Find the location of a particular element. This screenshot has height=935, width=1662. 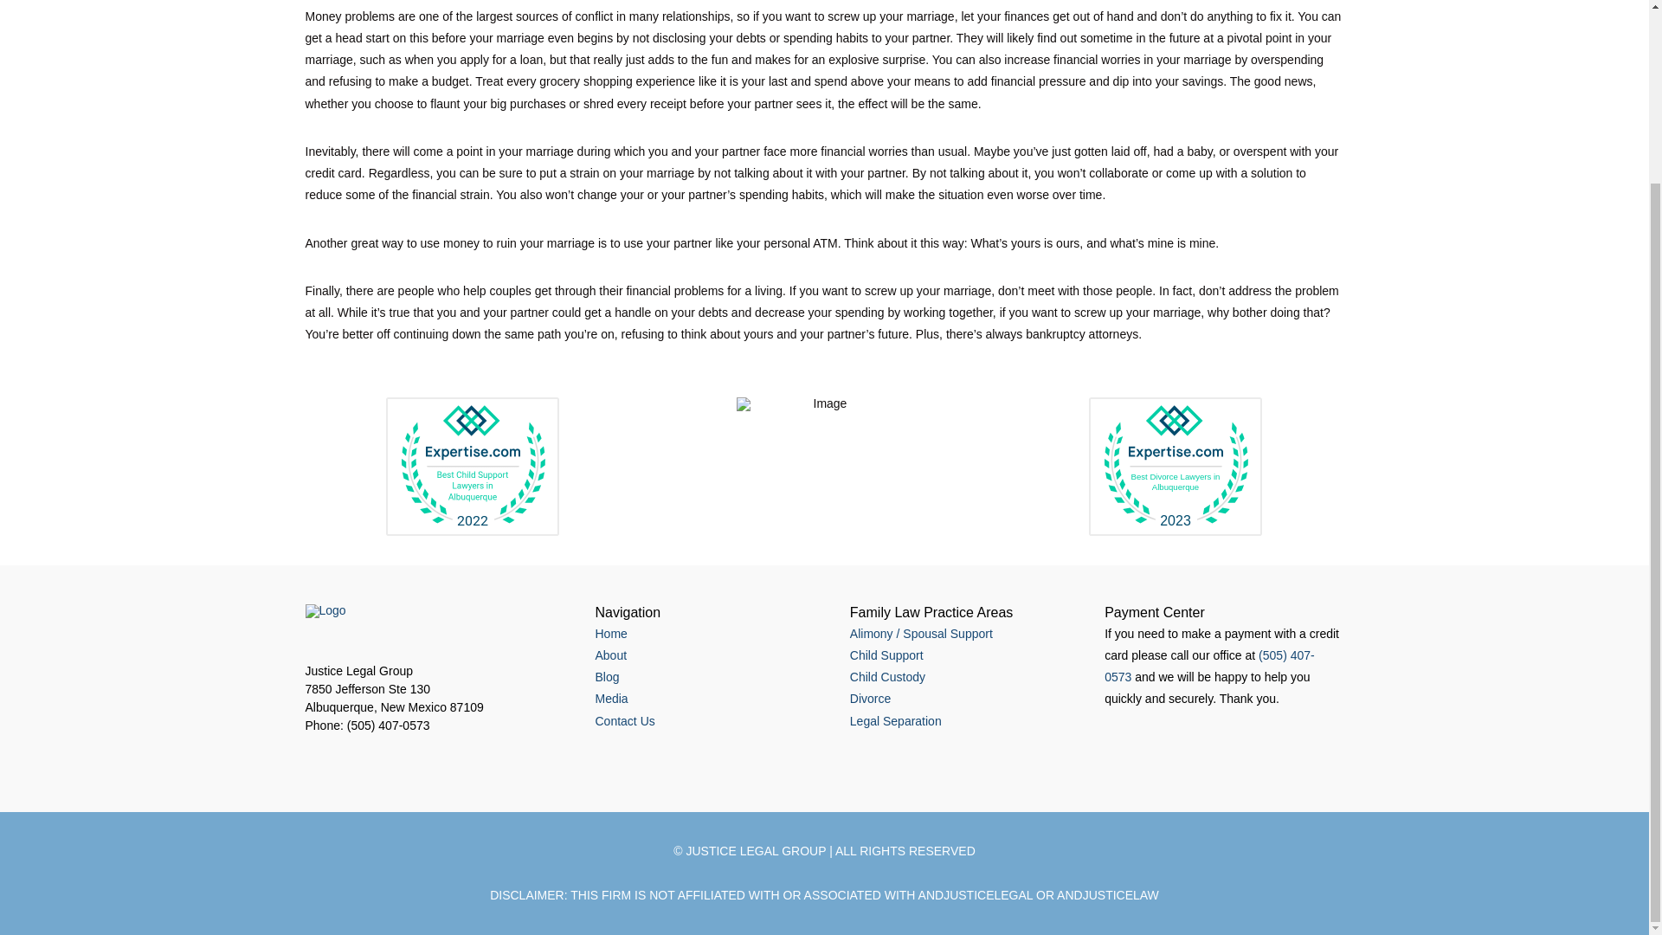

Albuquerque Marriage Lawyer is located at coordinates (895, 721).